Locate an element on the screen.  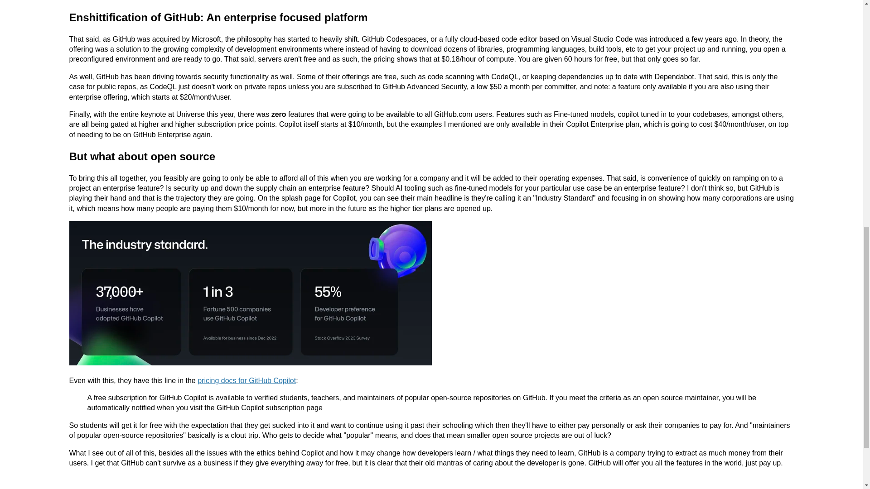
pricing docs for GitHub Copilot is located at coordinates (246, 380).